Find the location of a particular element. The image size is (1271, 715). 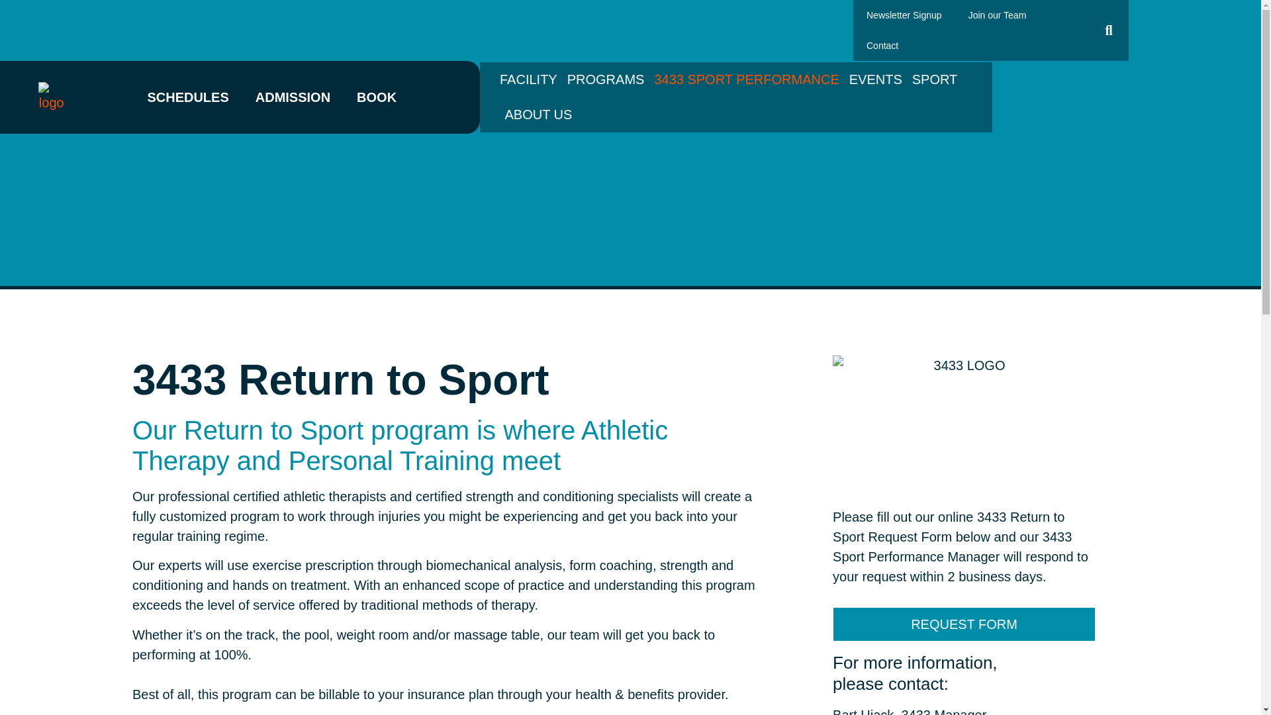

SCHEDULES is located at coordinates (188, 97).